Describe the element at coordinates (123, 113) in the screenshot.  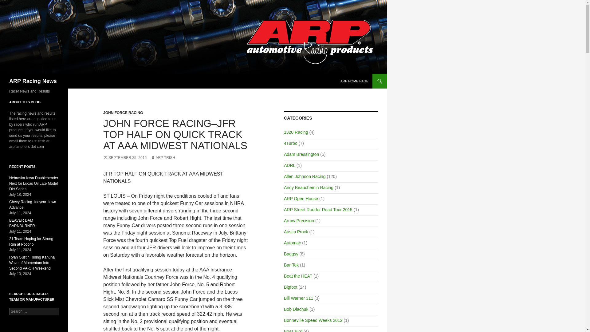
I see `JOHN FORCE RACING` at that location.